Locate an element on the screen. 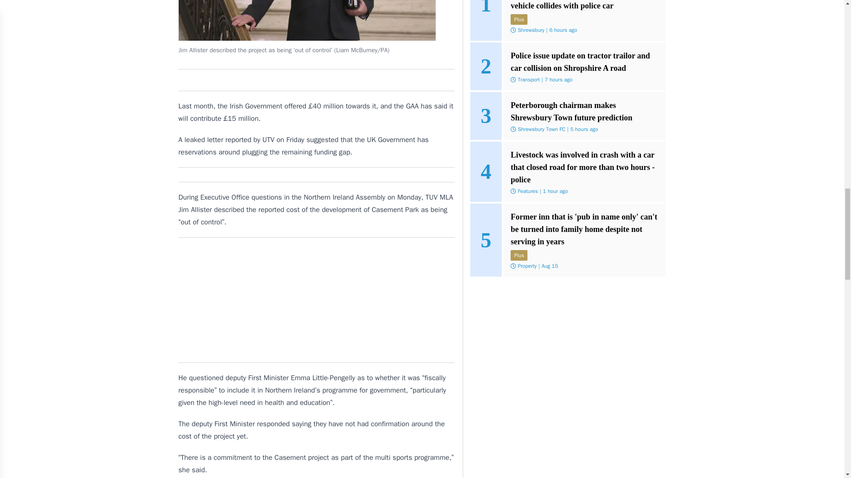 This screenshot has height=478, width=851. 3rd party ad content is located at coordinates (316, 300).